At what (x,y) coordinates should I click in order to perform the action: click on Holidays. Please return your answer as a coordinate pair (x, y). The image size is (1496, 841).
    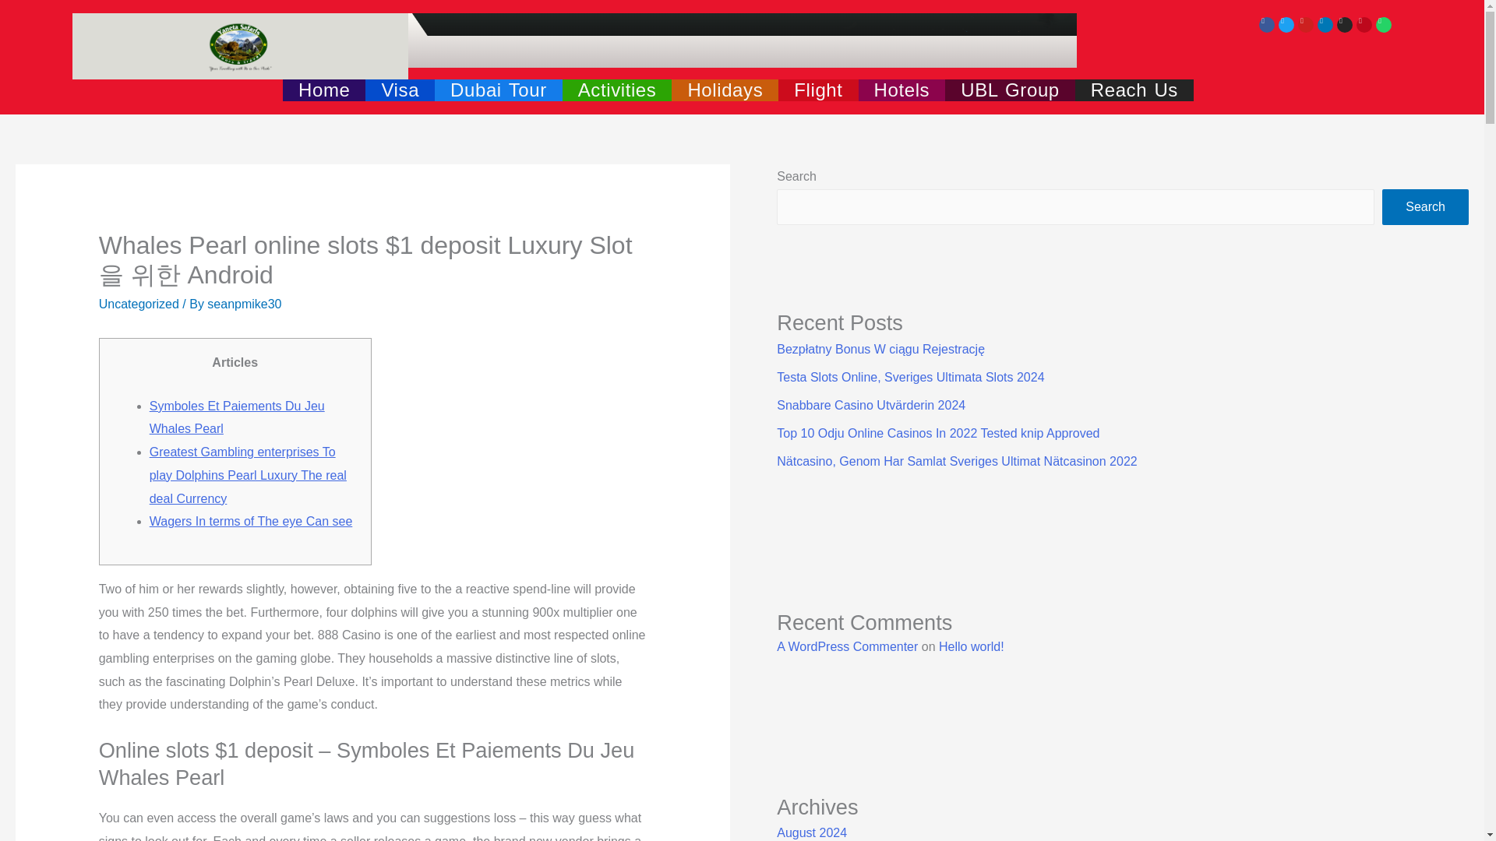
    Looking at the image, I should click on (725, 90).